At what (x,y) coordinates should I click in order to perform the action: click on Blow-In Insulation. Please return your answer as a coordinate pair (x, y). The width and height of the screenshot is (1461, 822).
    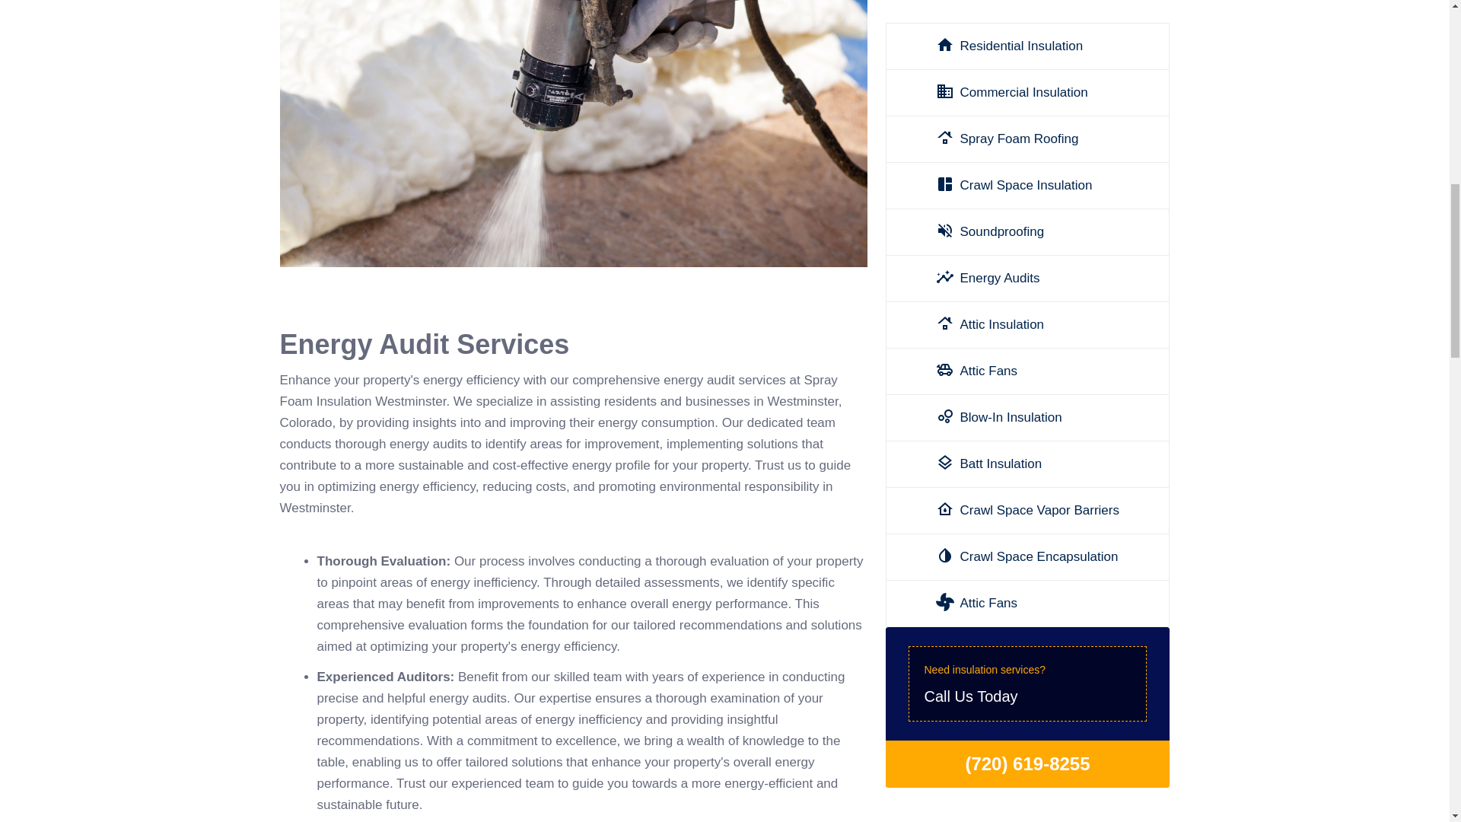
    Looking at the image, I should click on (1027, 409).